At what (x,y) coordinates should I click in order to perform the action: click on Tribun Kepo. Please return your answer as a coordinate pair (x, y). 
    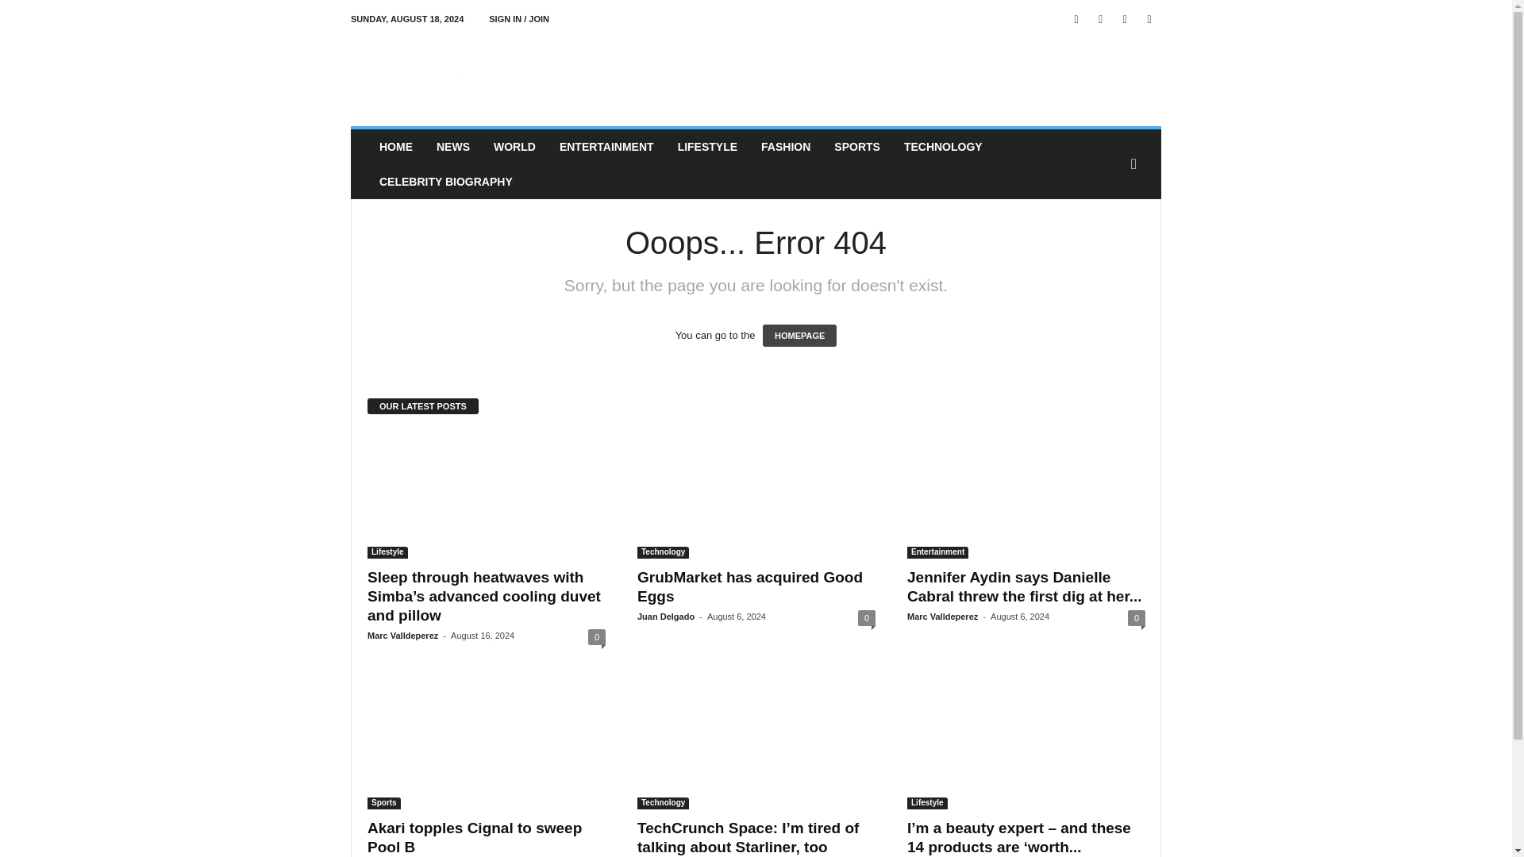
    Looking at the image, I should click on (459, 75).